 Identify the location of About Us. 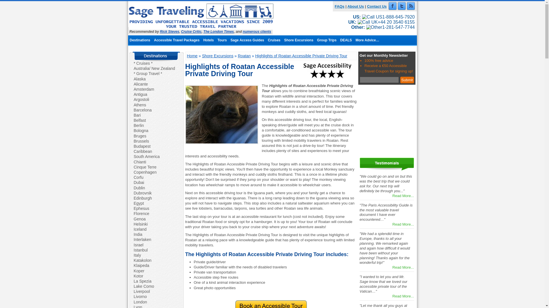
(356, 6).